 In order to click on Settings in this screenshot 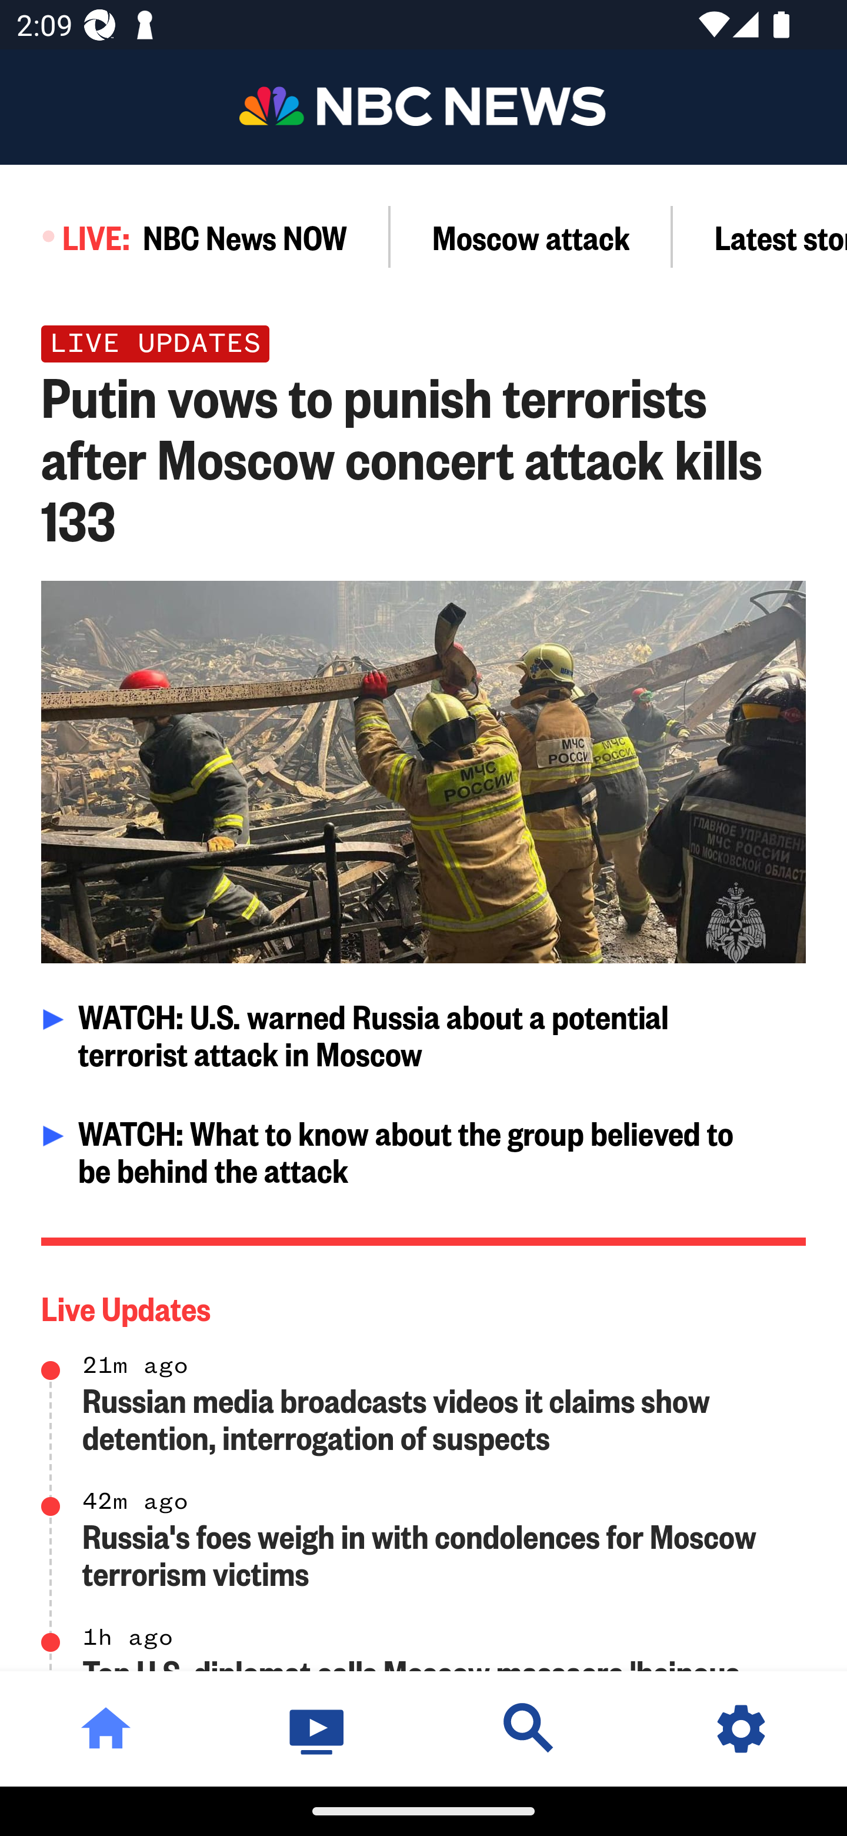, I will do `click(741, 1728)`.